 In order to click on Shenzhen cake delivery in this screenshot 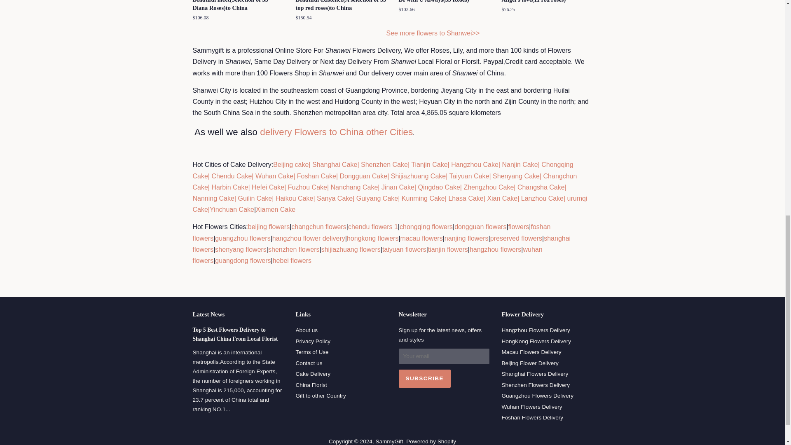, I will do `click(384, 164)`.